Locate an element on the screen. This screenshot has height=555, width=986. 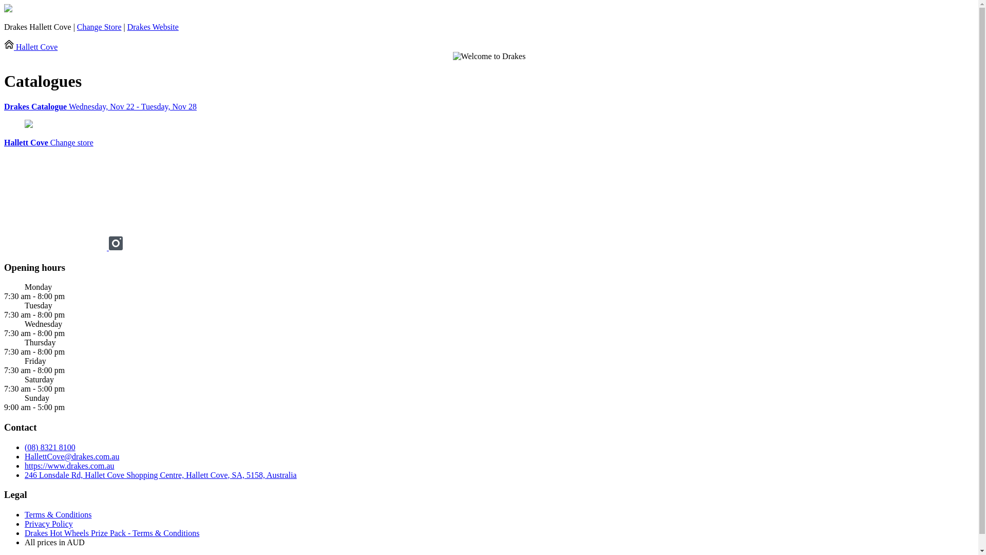
Drakes Hot Wheels Prize Pack - Terms & Conditions is located at coordinates (112, 533).